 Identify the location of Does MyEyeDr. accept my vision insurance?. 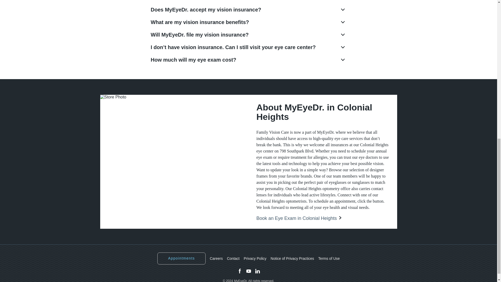
(248, 9).